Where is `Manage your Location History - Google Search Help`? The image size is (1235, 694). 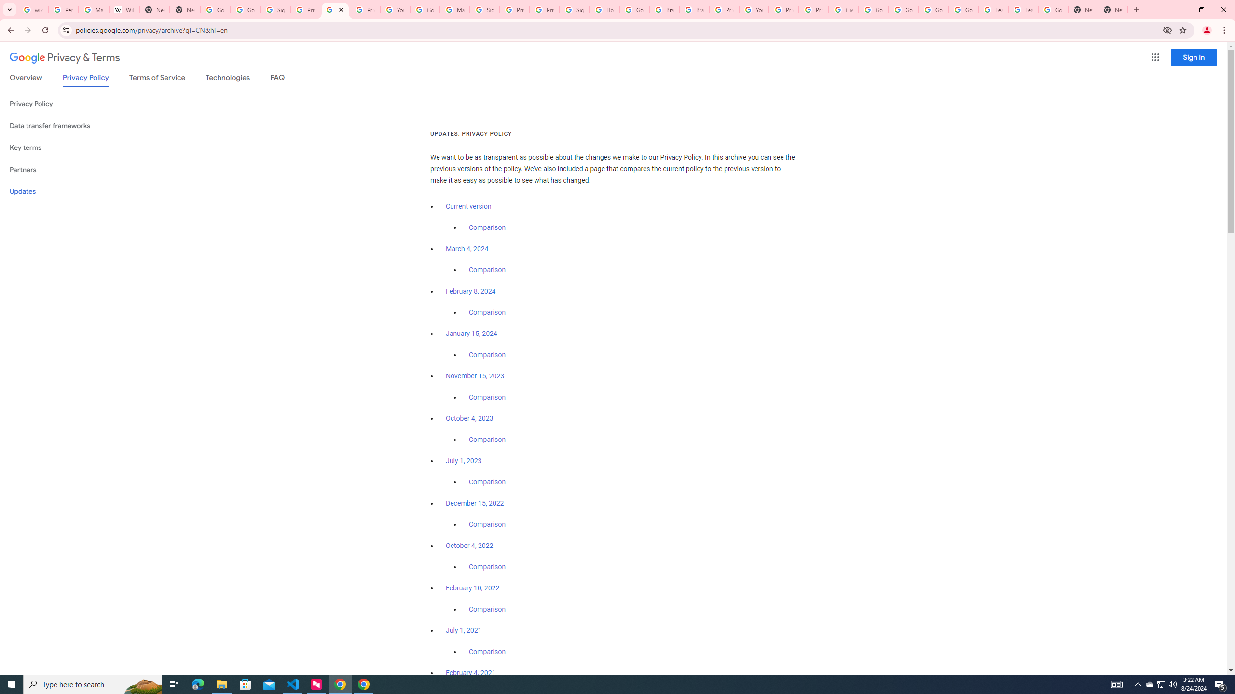
Manage your Location History - Google Search Help is located at coordinates (94, 10).